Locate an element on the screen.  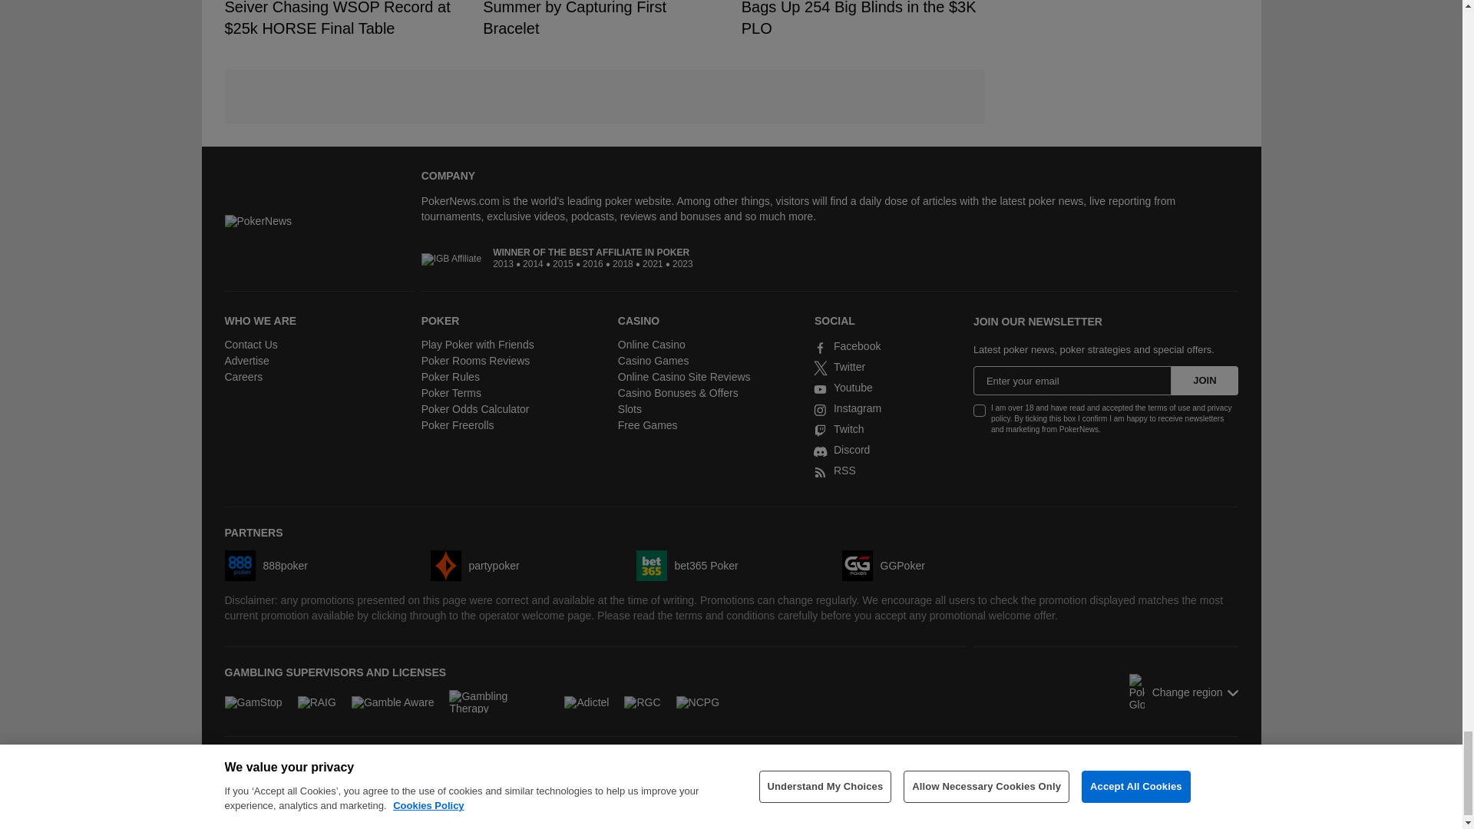
on is located at coordinates (980, 411).